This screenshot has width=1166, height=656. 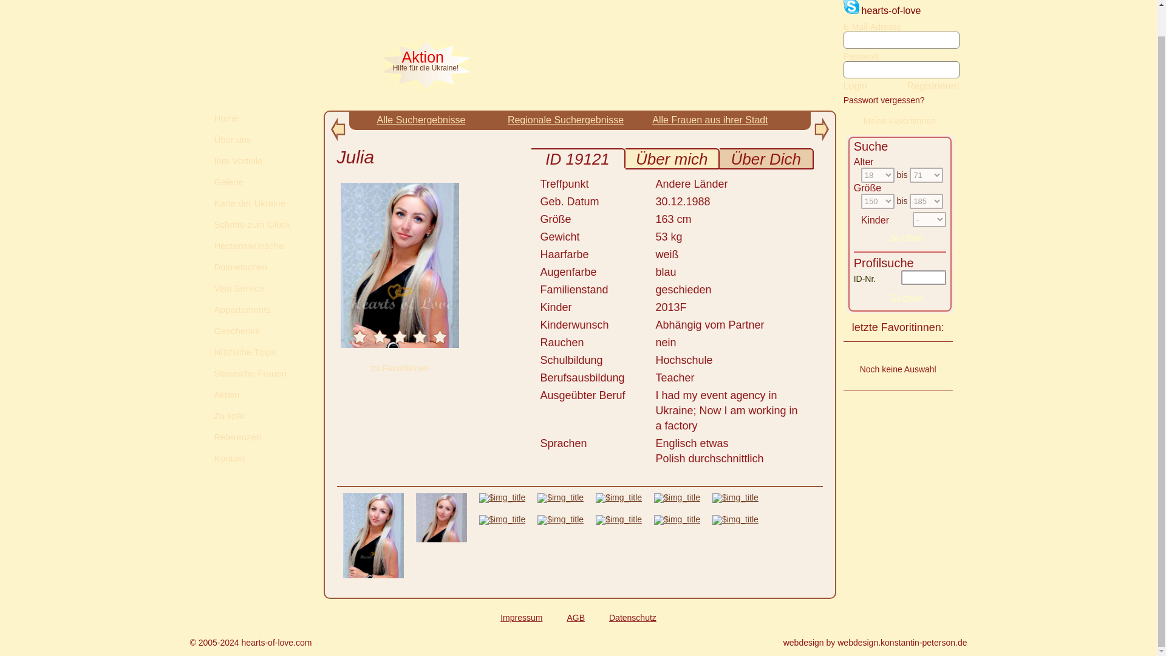 I want to click on Suchen, so click(x=906, y=237).